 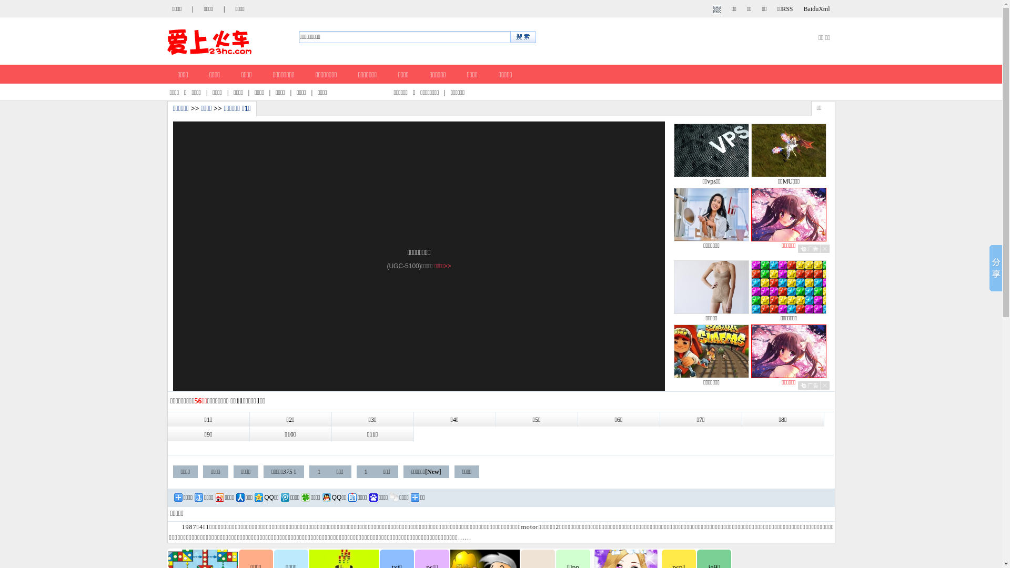 What do you see at coordinates (366, 472) in the screenshot?
I see `1` at bounding box center [366, 472].